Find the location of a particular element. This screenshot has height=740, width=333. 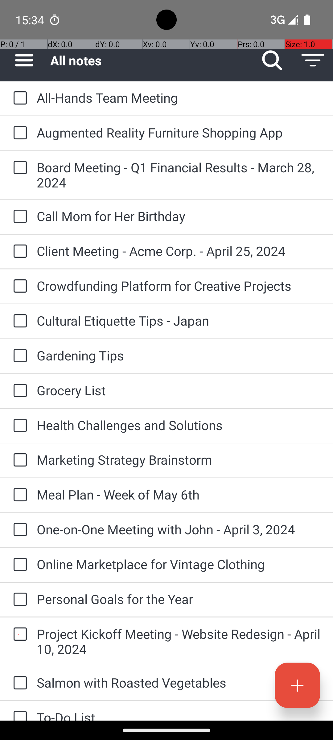

Cultural Etiquette Tips - Japan is located at coordinates (179, 321).